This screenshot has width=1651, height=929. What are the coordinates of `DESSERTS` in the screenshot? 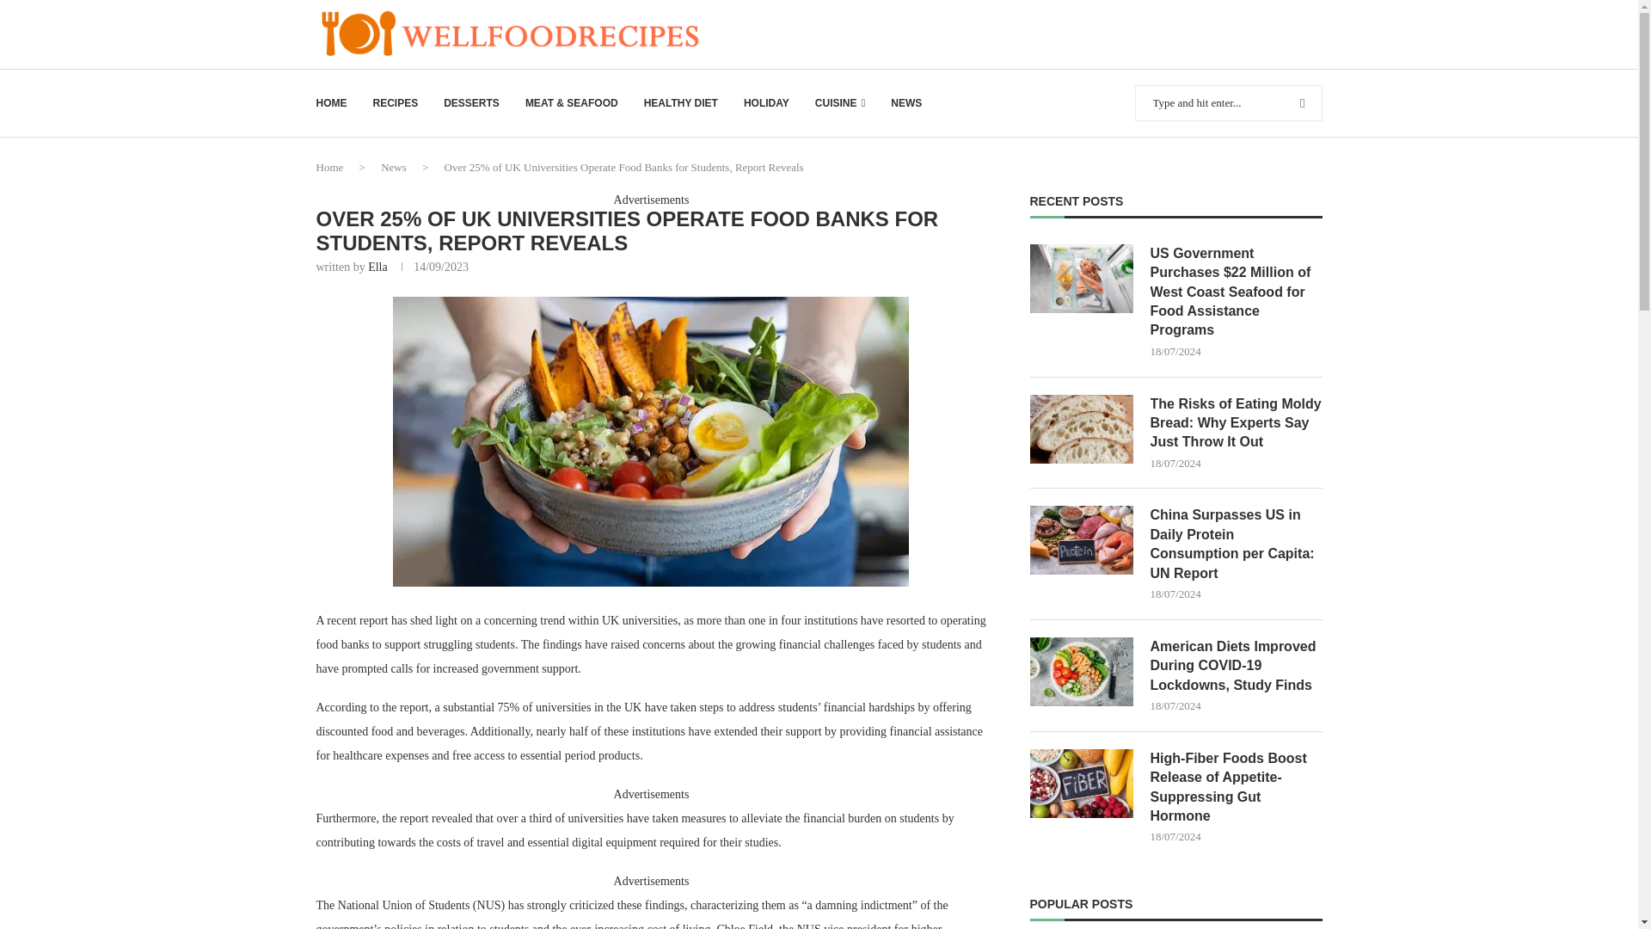 It's located at (471, 103).